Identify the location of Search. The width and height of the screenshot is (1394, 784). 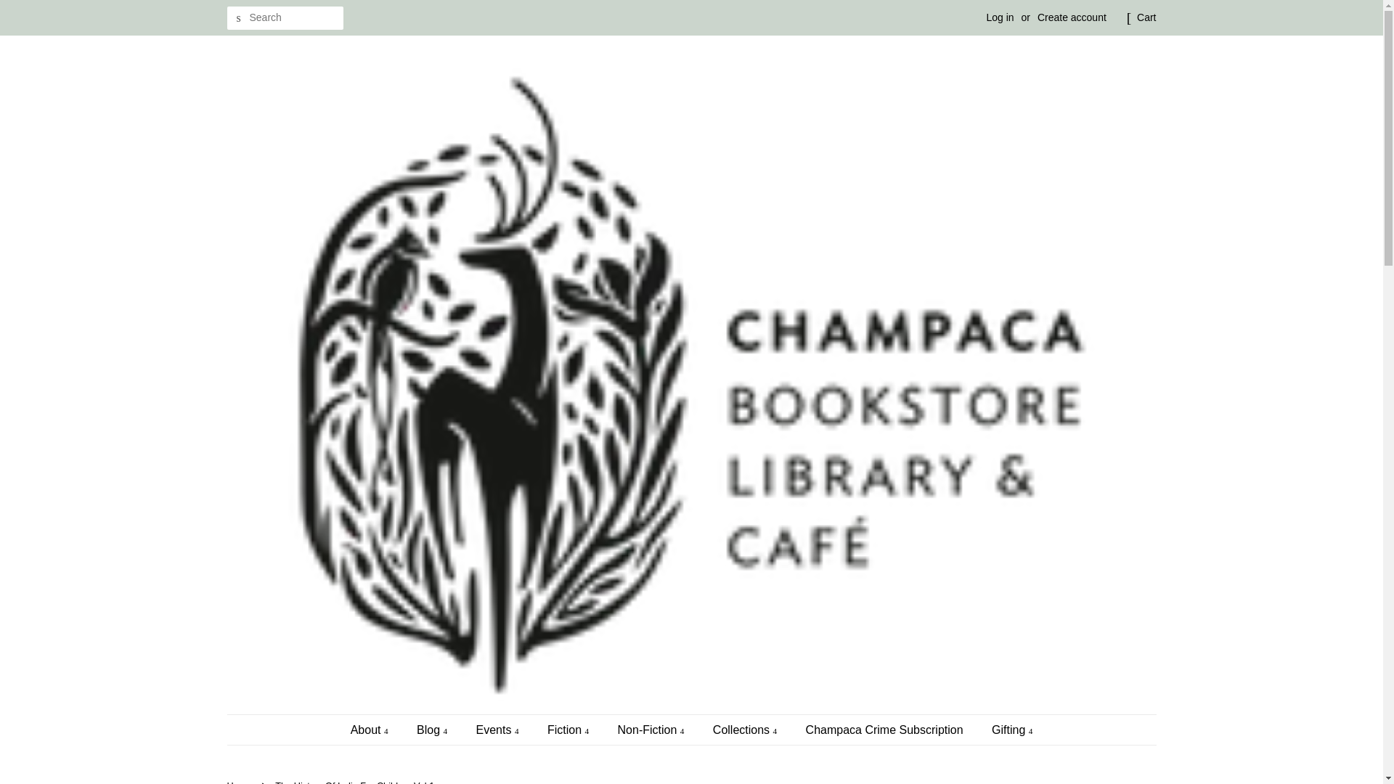
(237, 18).